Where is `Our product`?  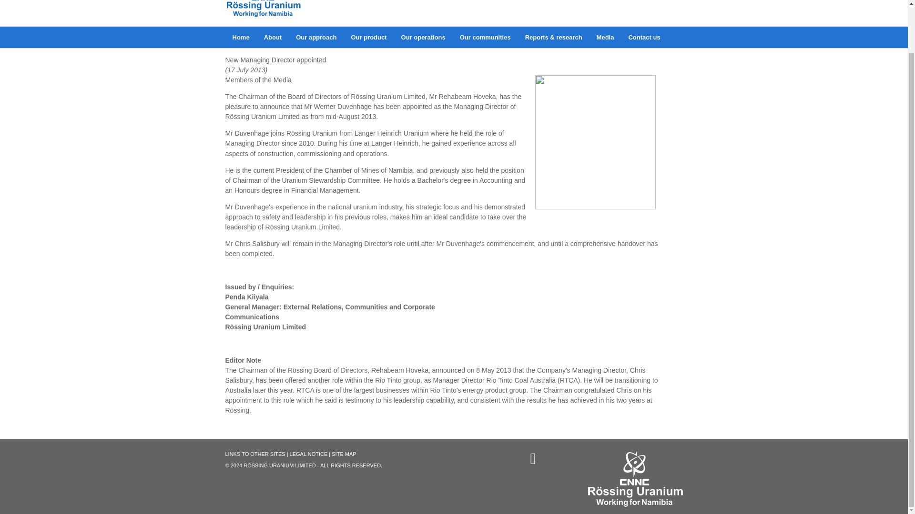 Our product is located at coordinates (368, 37).